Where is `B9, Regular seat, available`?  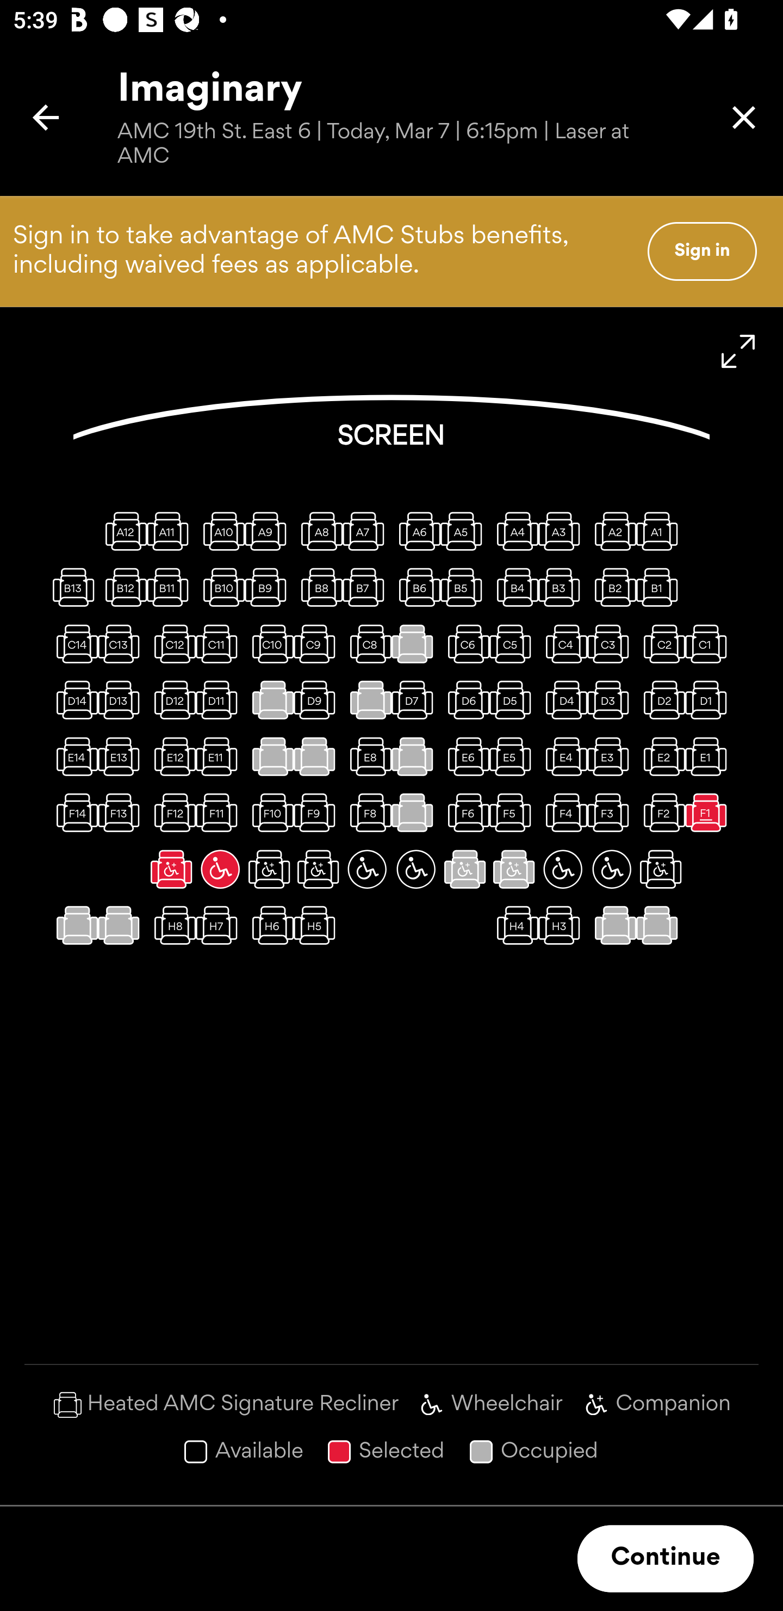 B9, Regular seat, available is located at coordinates (269, 587).